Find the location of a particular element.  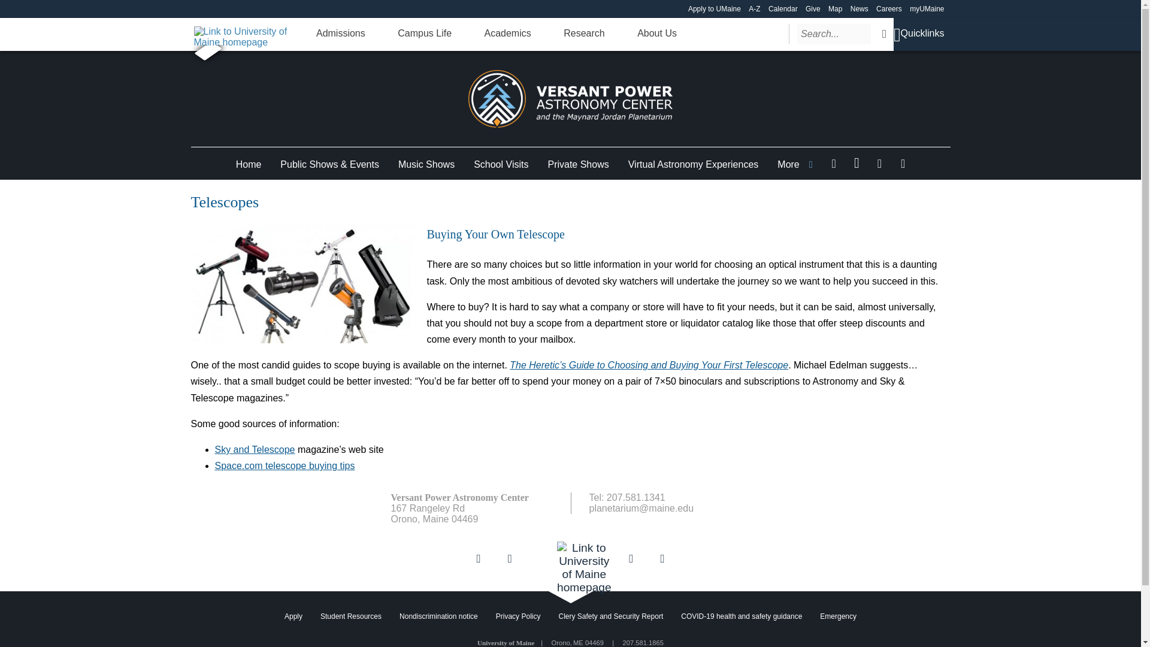

Admissions is located at coordinates (341, 34).